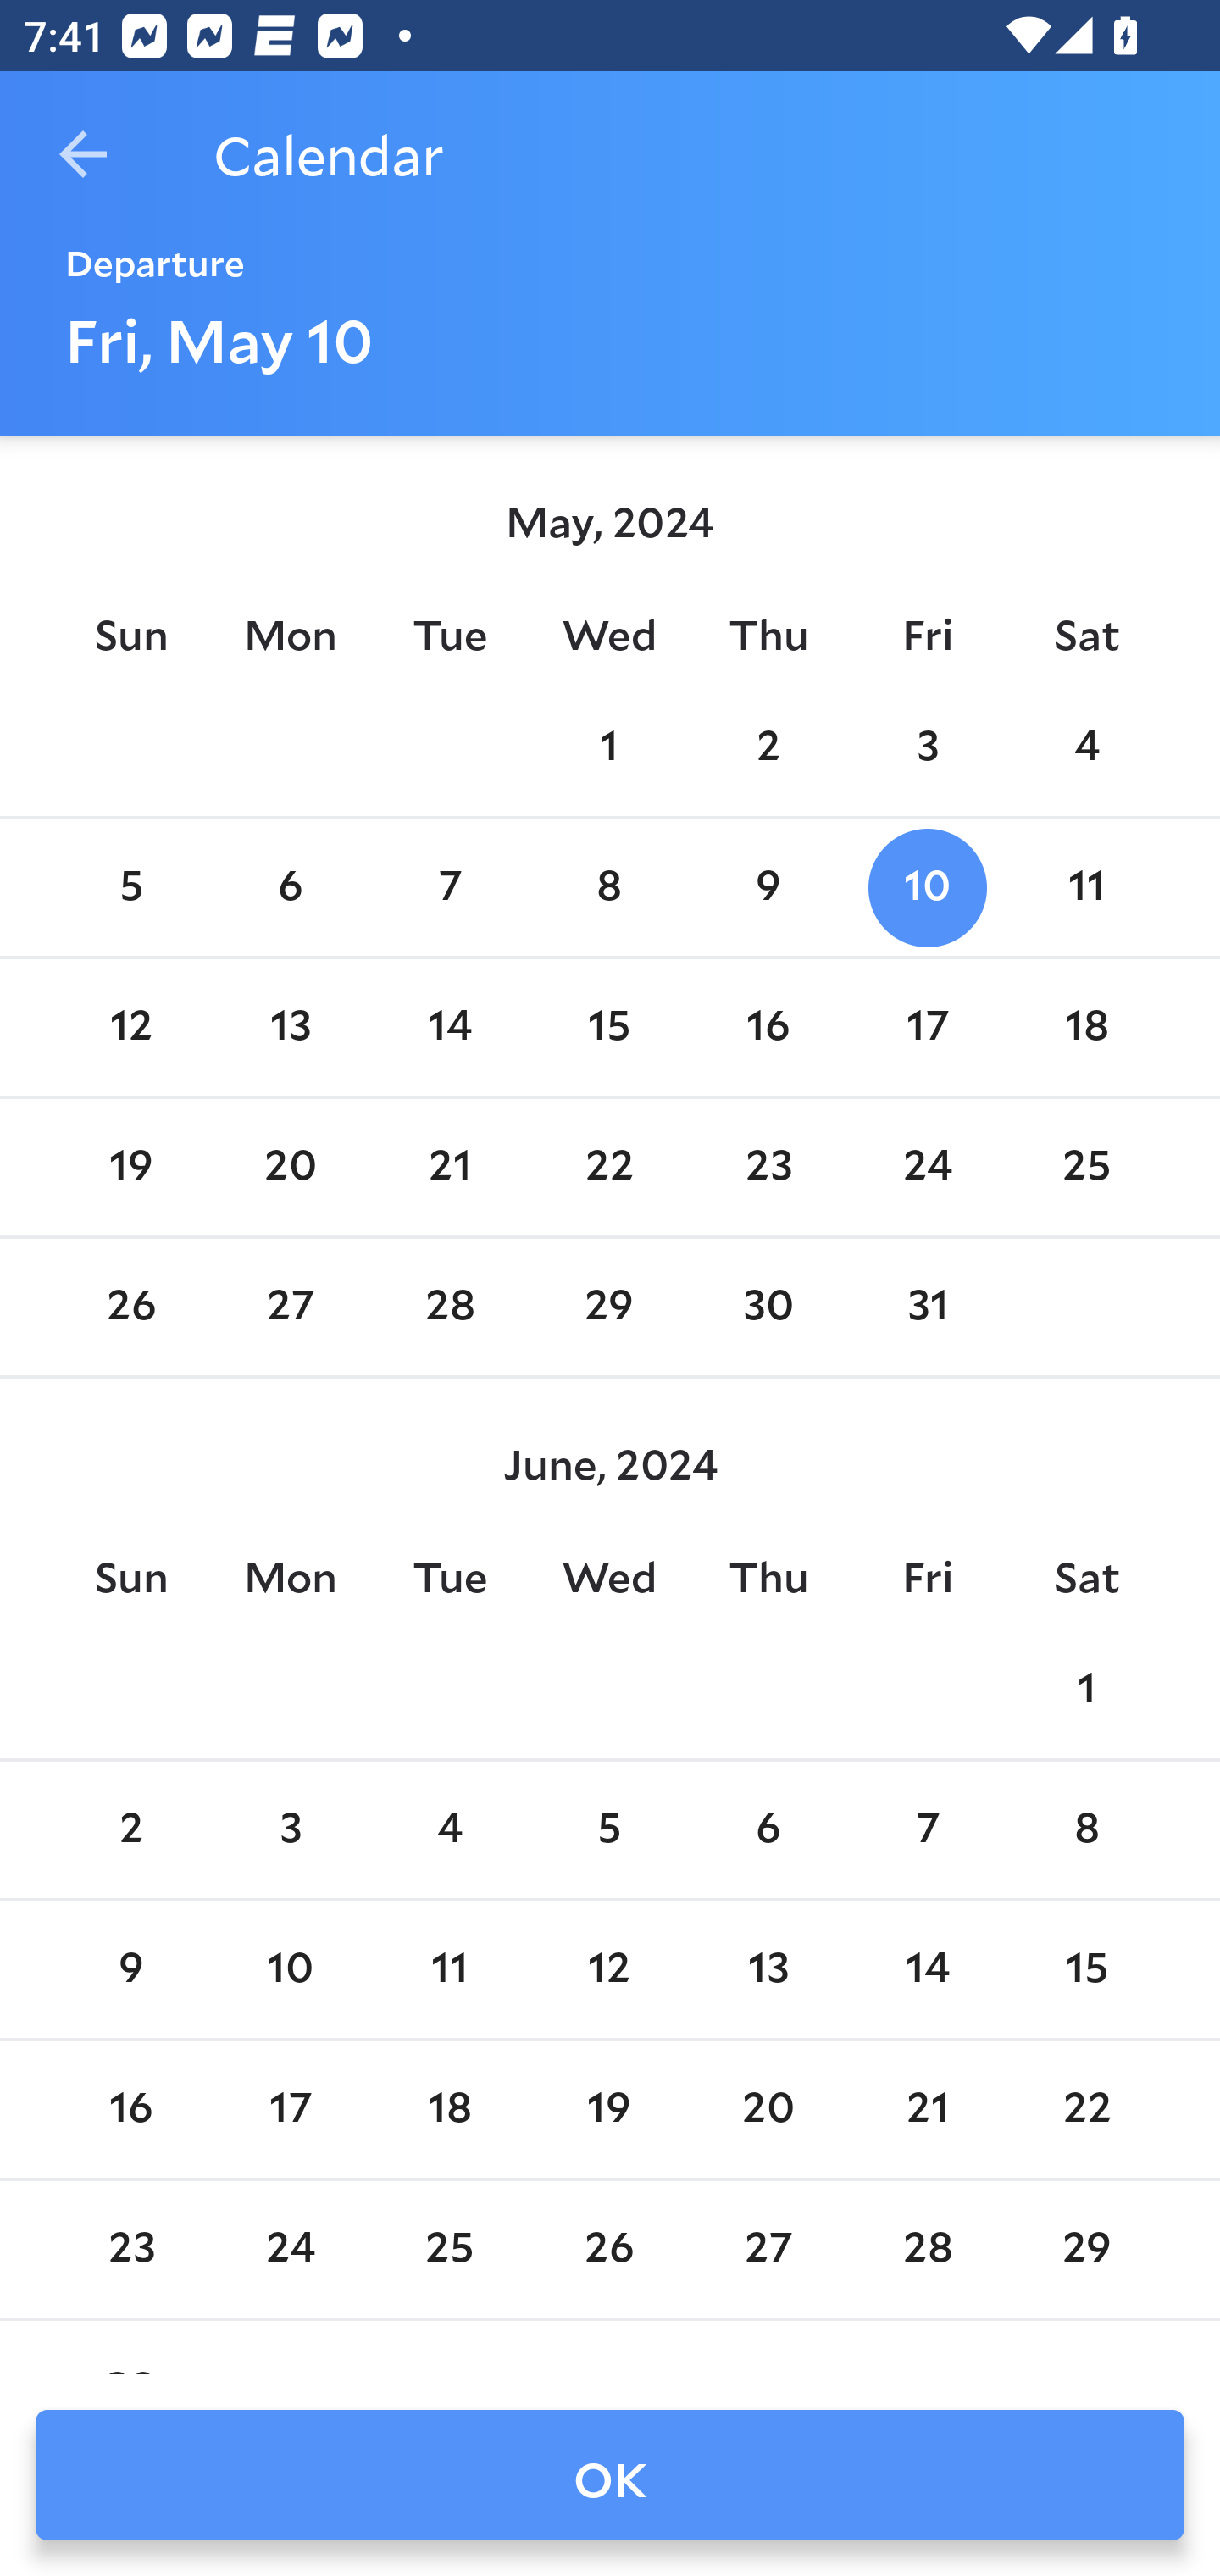 The height and width of the screenshot is (2576, 1220). I want to click on 12, so click(130, 1027).